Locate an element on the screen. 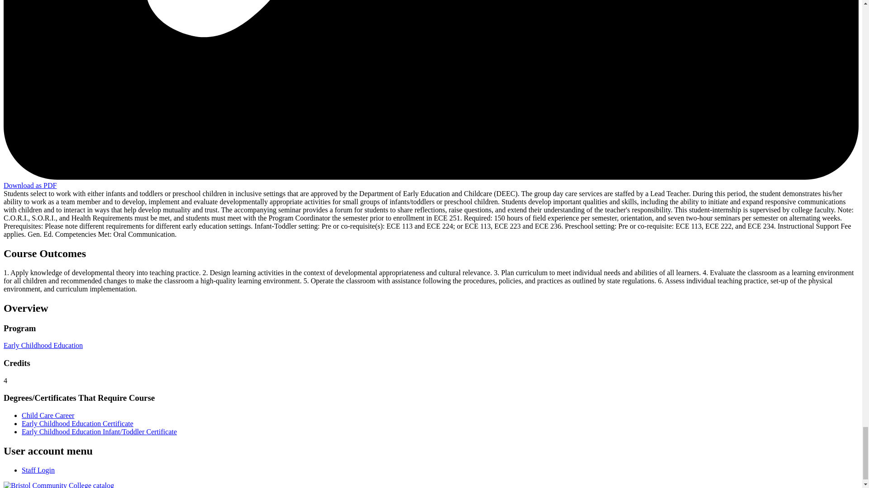  Staff Login is located at coordinates (38, 470).